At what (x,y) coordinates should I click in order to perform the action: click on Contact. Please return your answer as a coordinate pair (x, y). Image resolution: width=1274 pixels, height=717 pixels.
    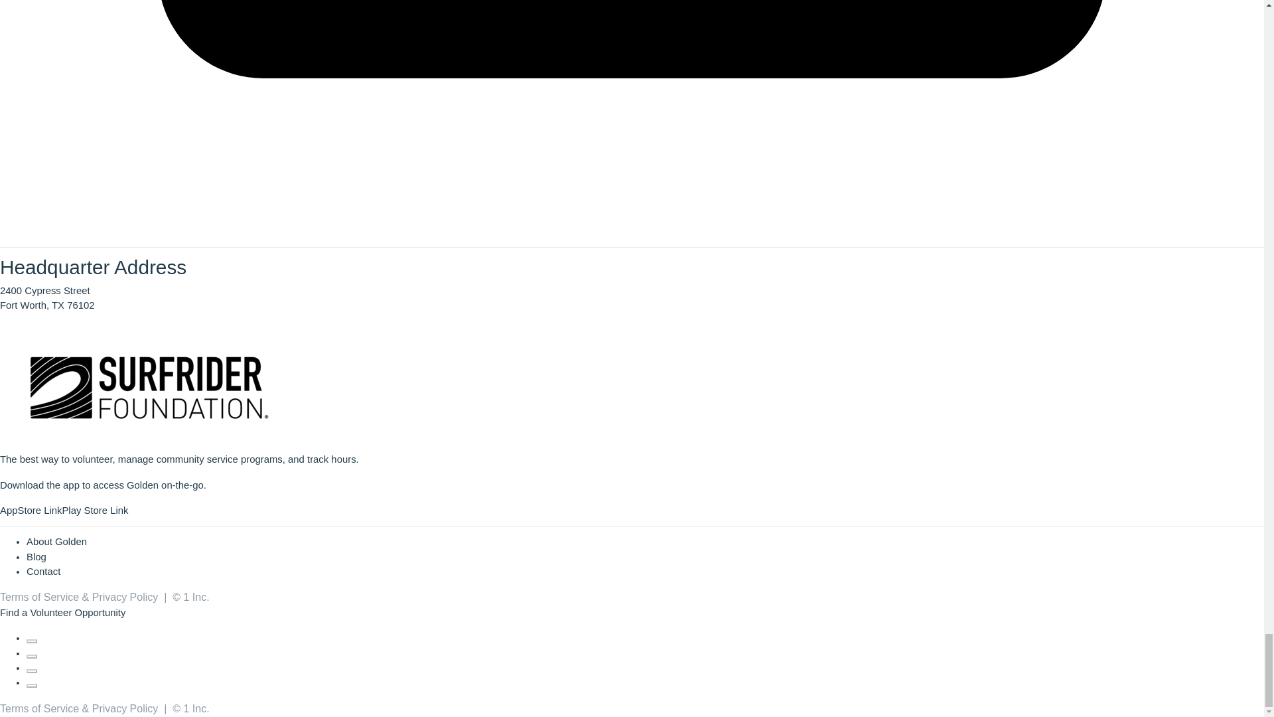
    Looking at the image, I should click on (43, 572).